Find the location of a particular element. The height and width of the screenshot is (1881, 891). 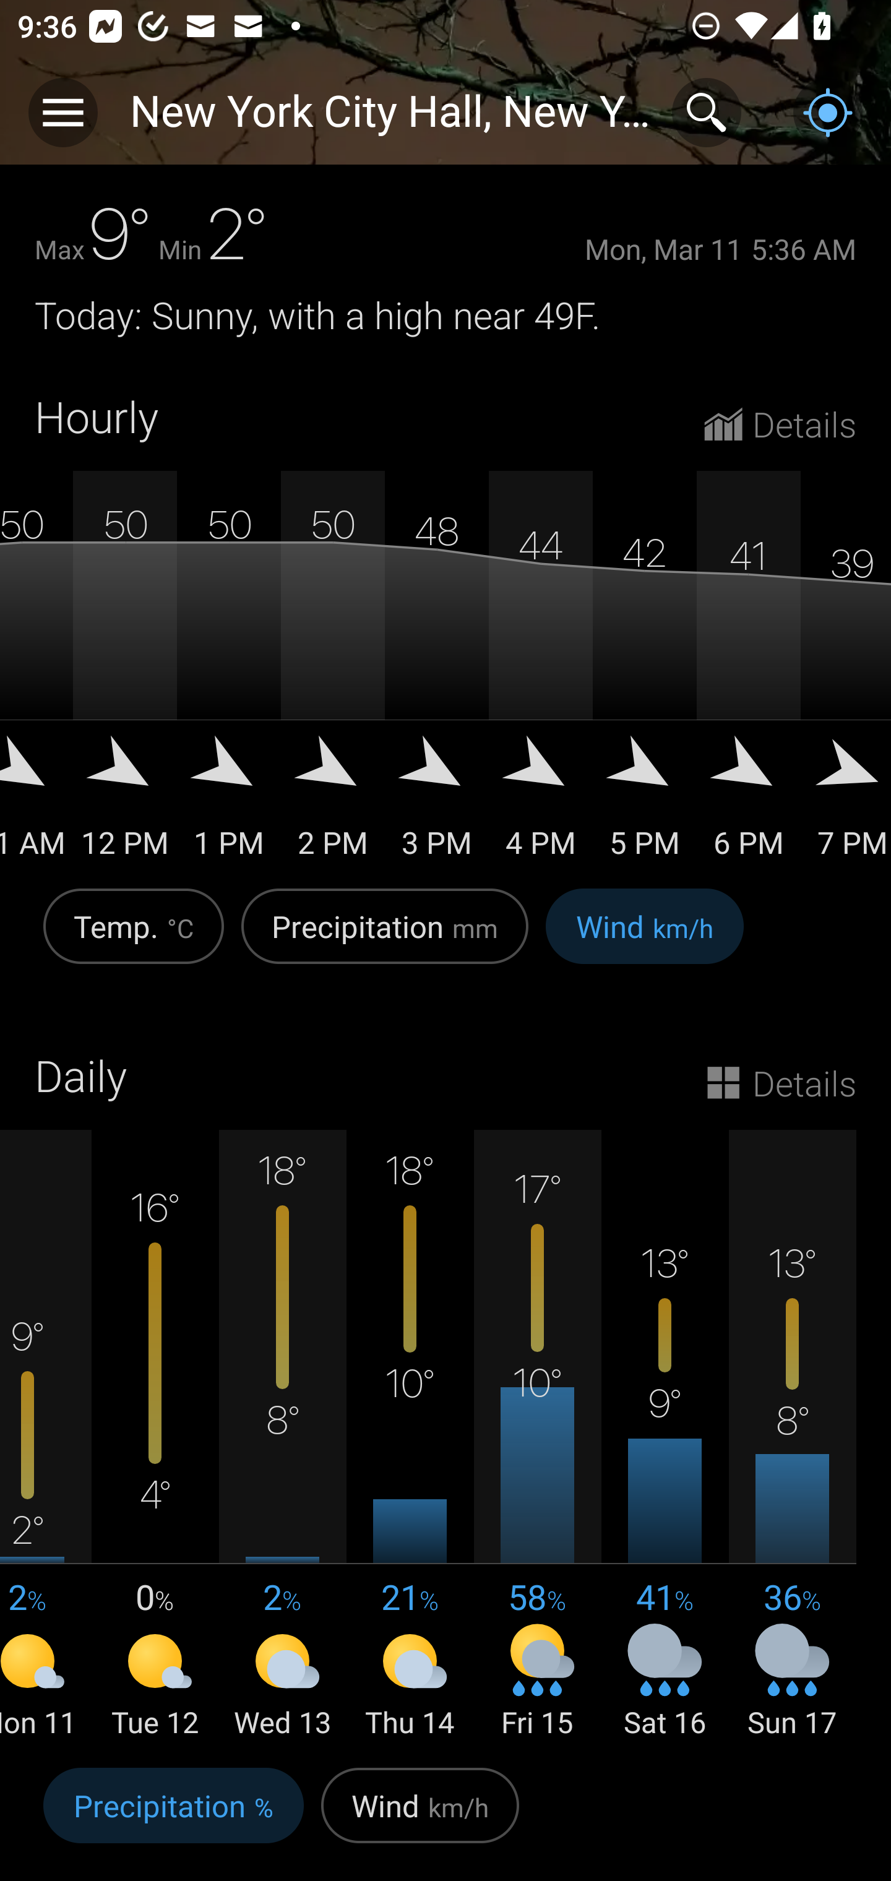

 2 PM is located at coordinates (333, 804).